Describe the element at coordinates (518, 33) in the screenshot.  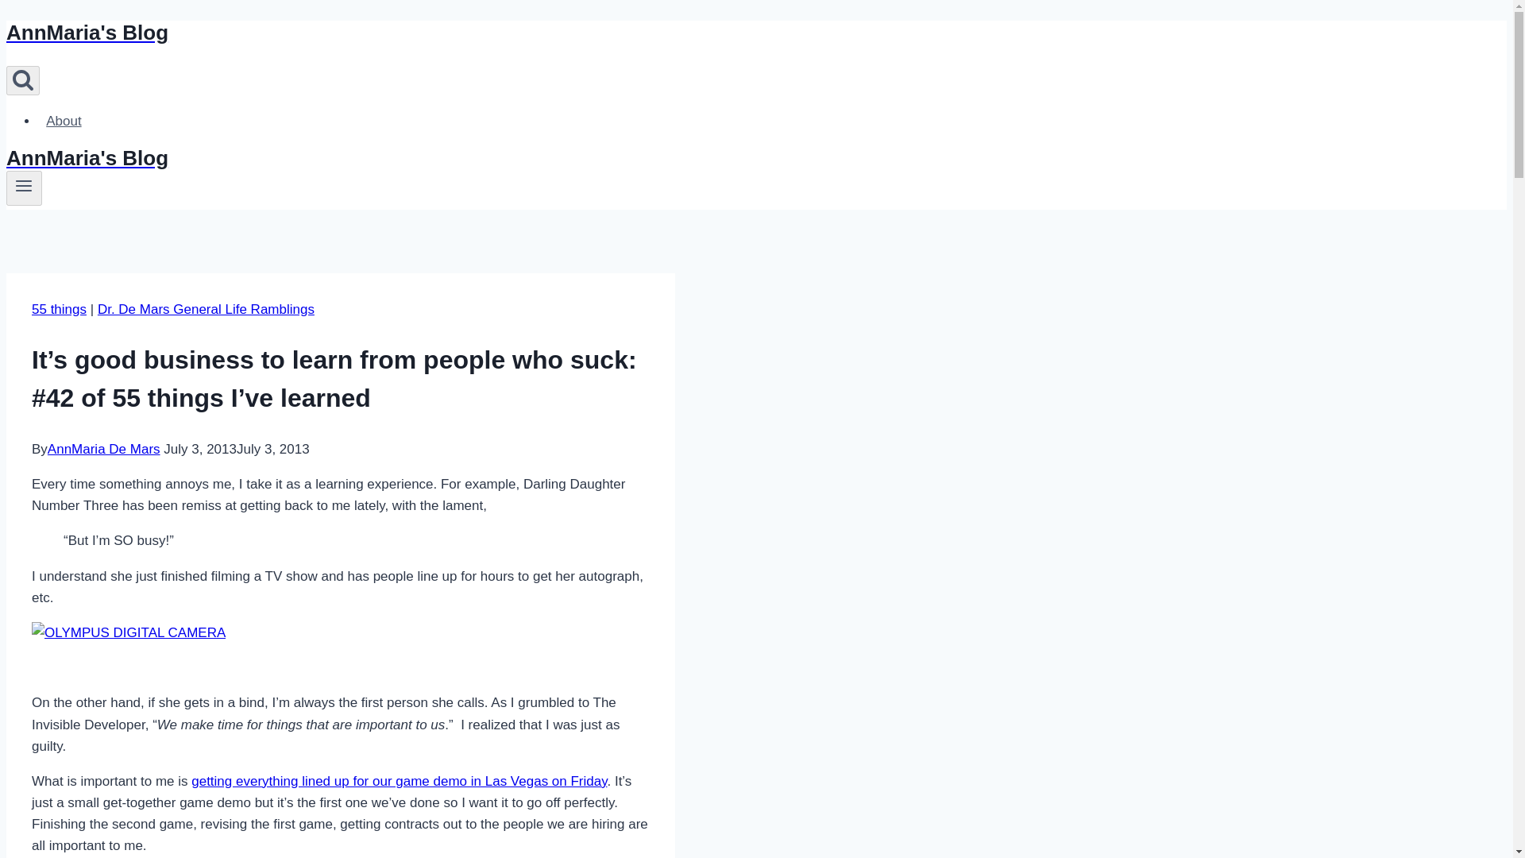
I see `AnnMaria's Blog` at that location.